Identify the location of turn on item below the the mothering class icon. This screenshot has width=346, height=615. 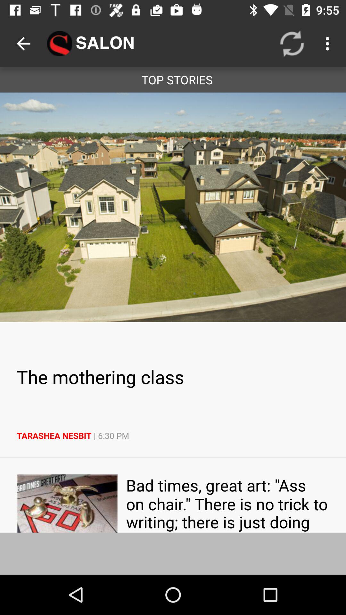
(173, 436).